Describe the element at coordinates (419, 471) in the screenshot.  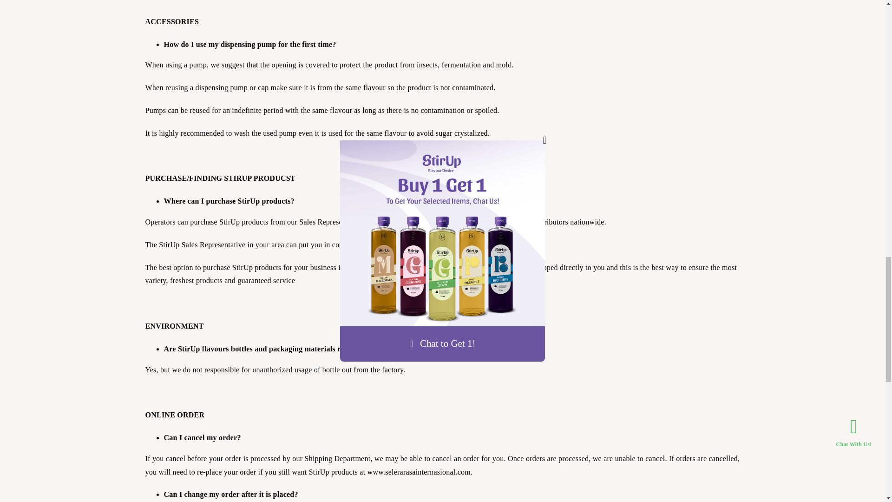
I see `www.selerarasainternasional.com` at that location.